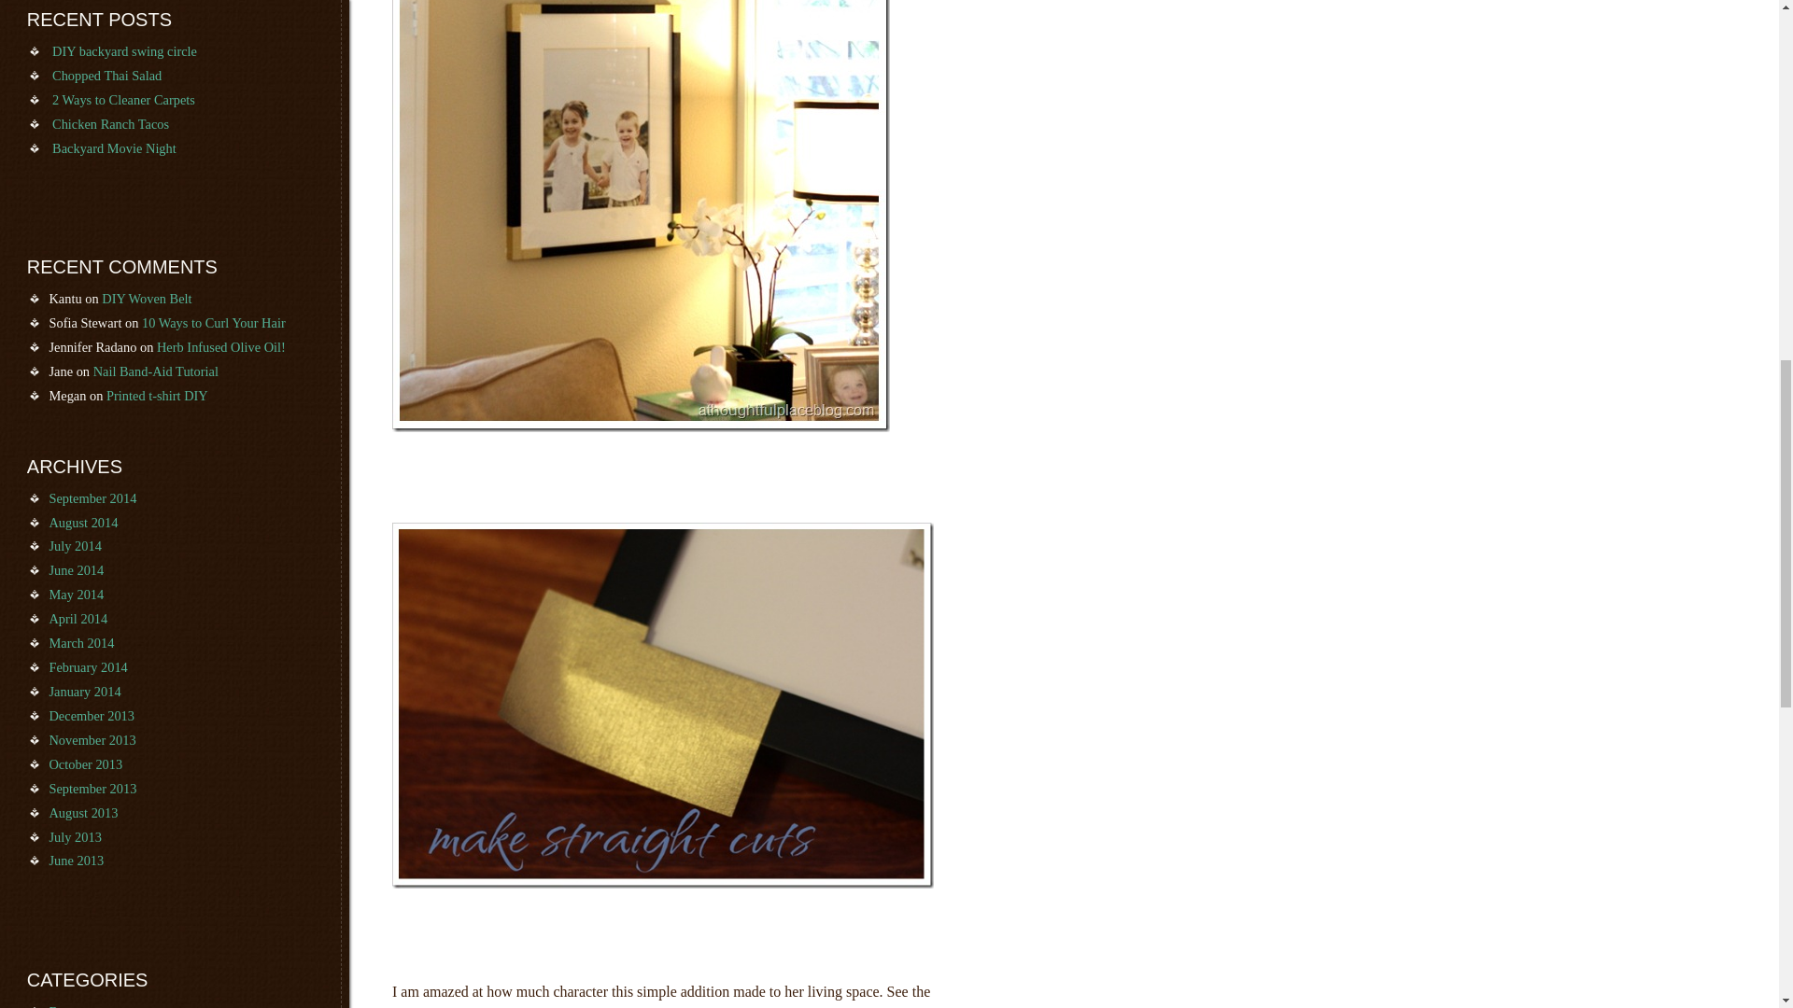 The width and height of the screenshot is (1793, 1008). What do you see at coordinates (92, 716) in the screenshot?
I see `December 2013` at bounding box center [92, 716].